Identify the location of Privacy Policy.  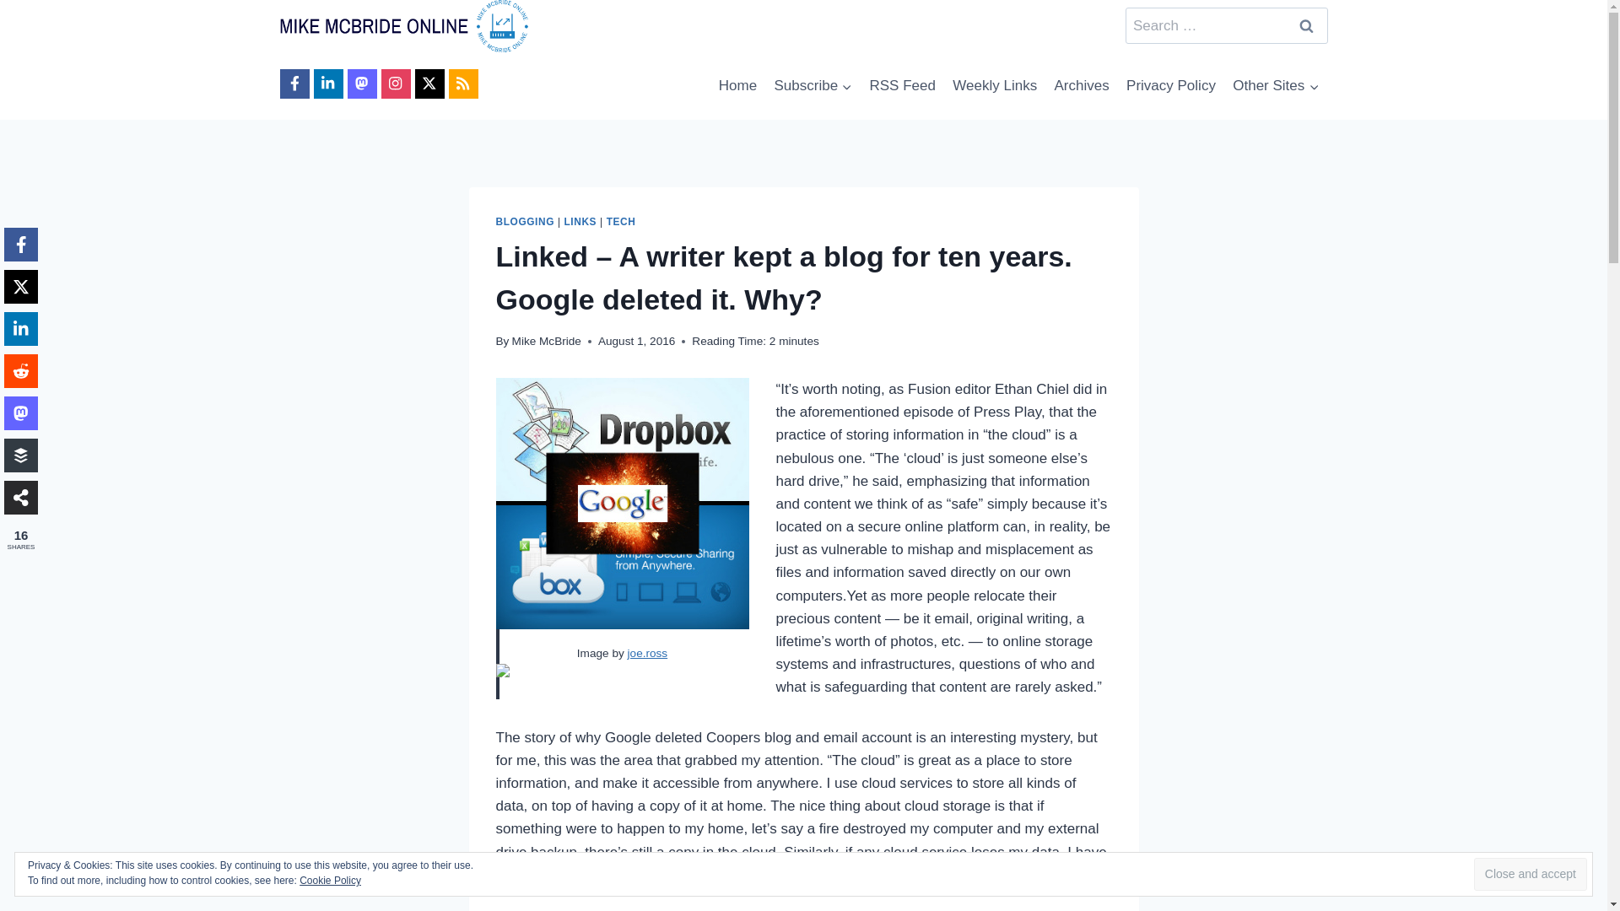
(1171, 86).